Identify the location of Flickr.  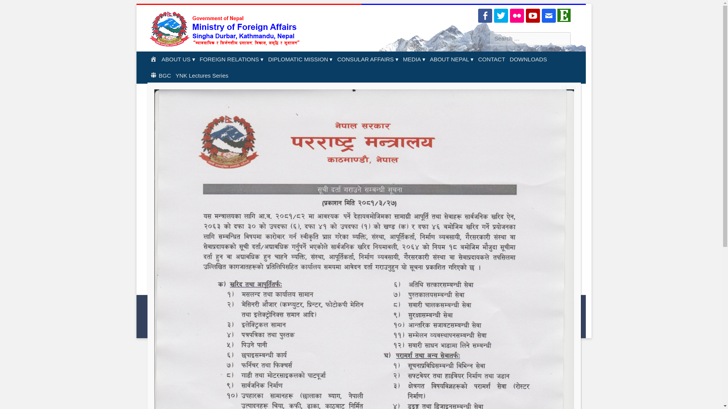
(517, 16).